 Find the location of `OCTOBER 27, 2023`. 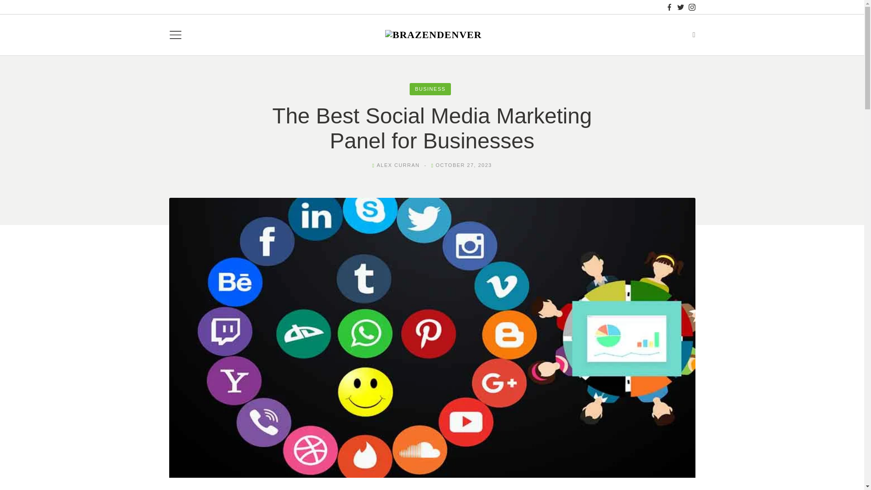

OCTOBER 27, 2023 is located at coordinates (464, 165).